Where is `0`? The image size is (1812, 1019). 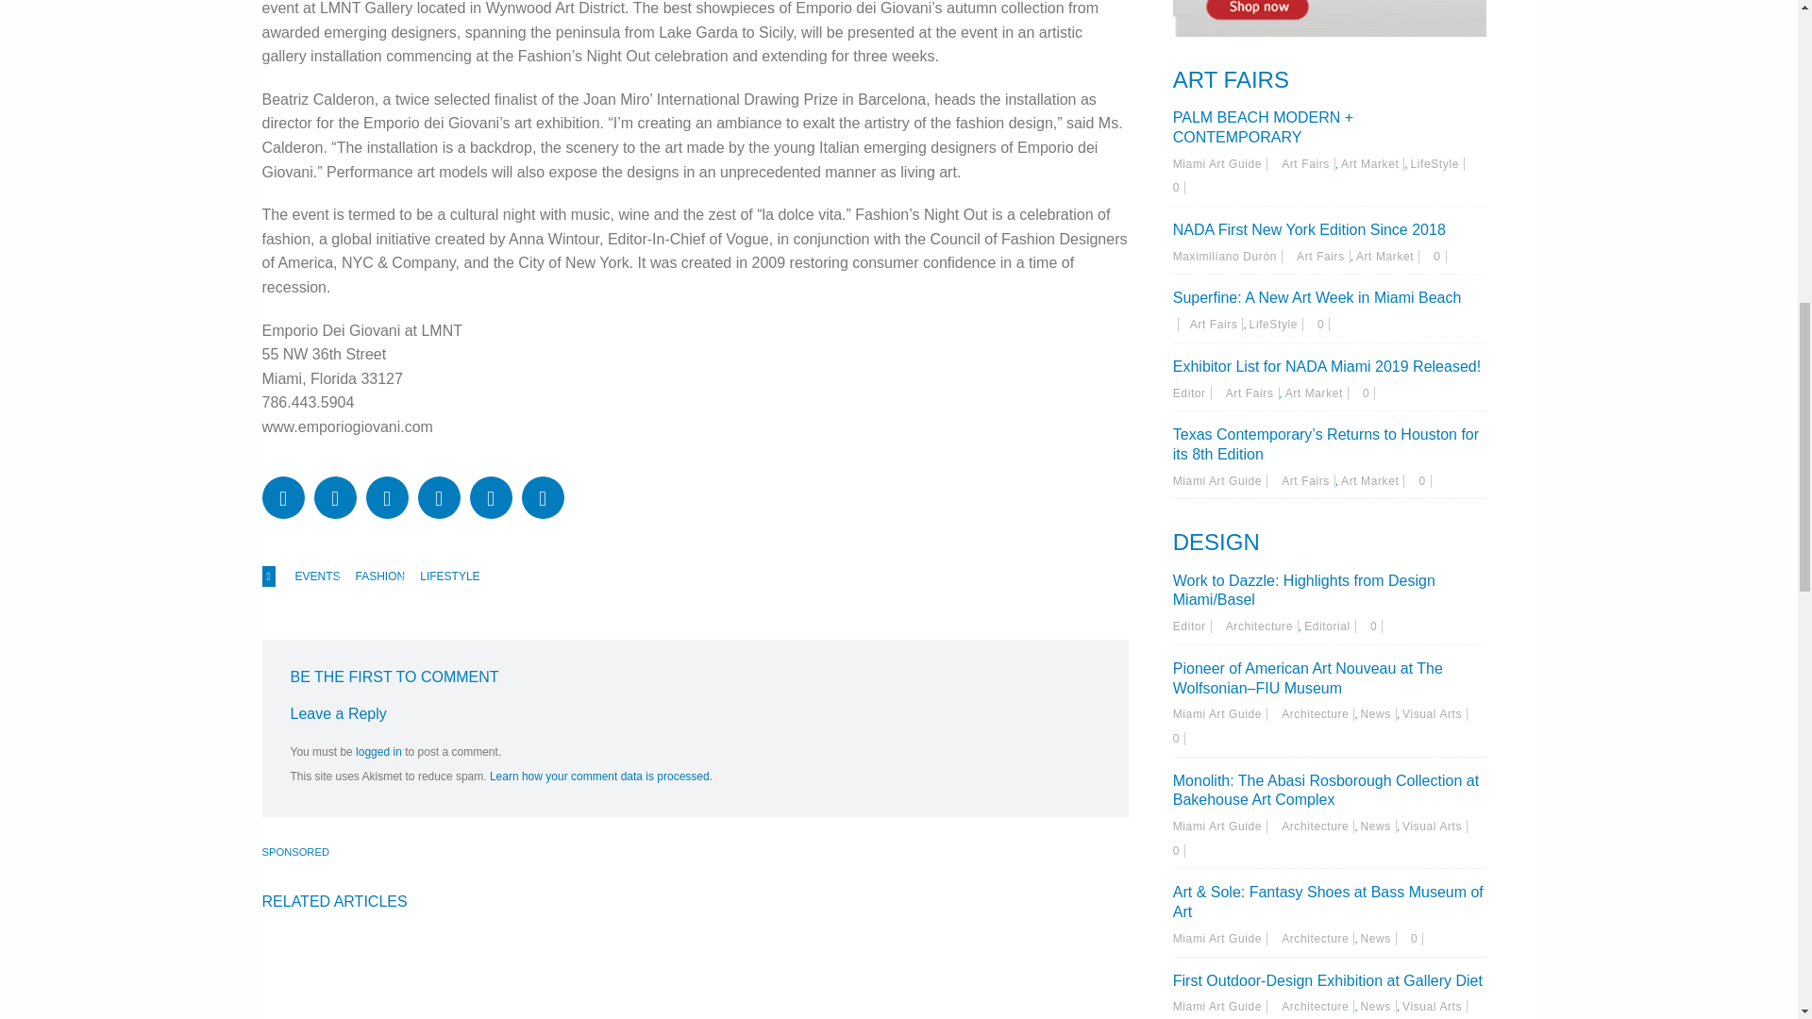
0 is located at coordinates (1178, 188).